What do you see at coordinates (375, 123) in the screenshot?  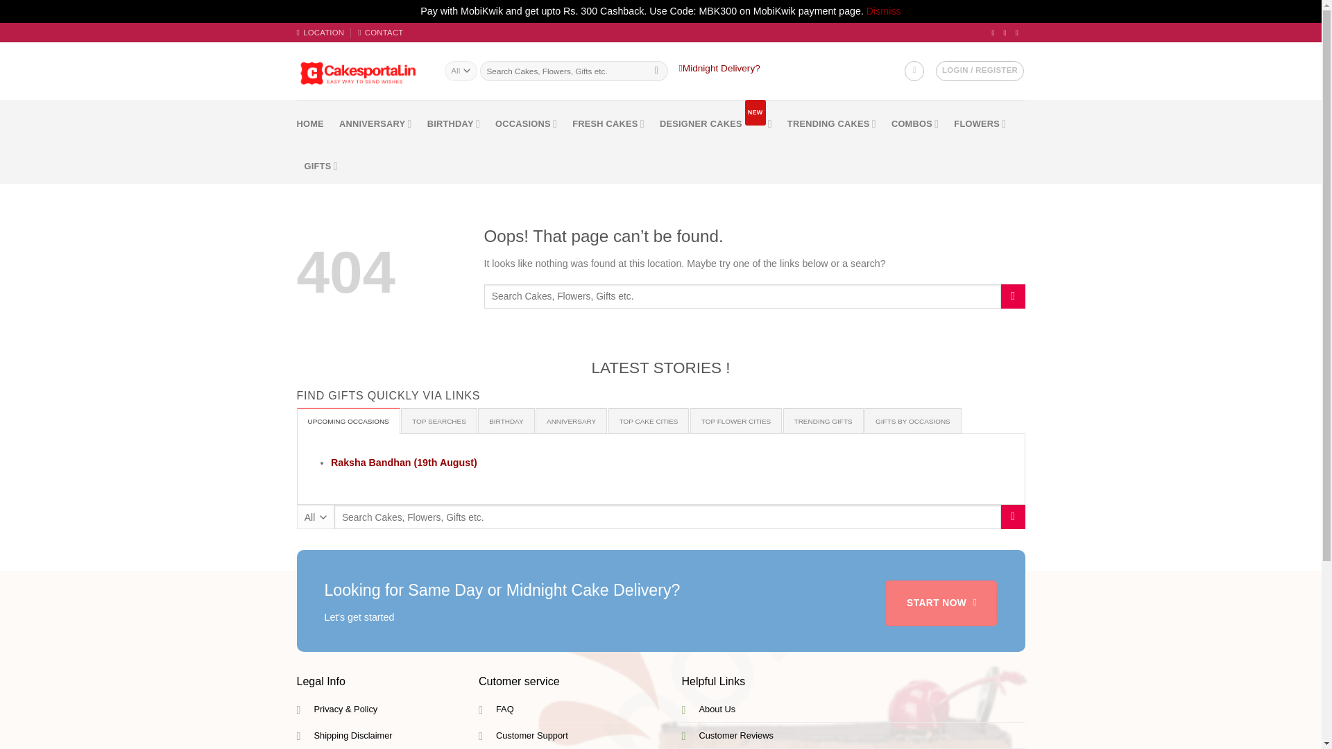 I see `ANNIVERSARY` at bounding box center [375, 123].